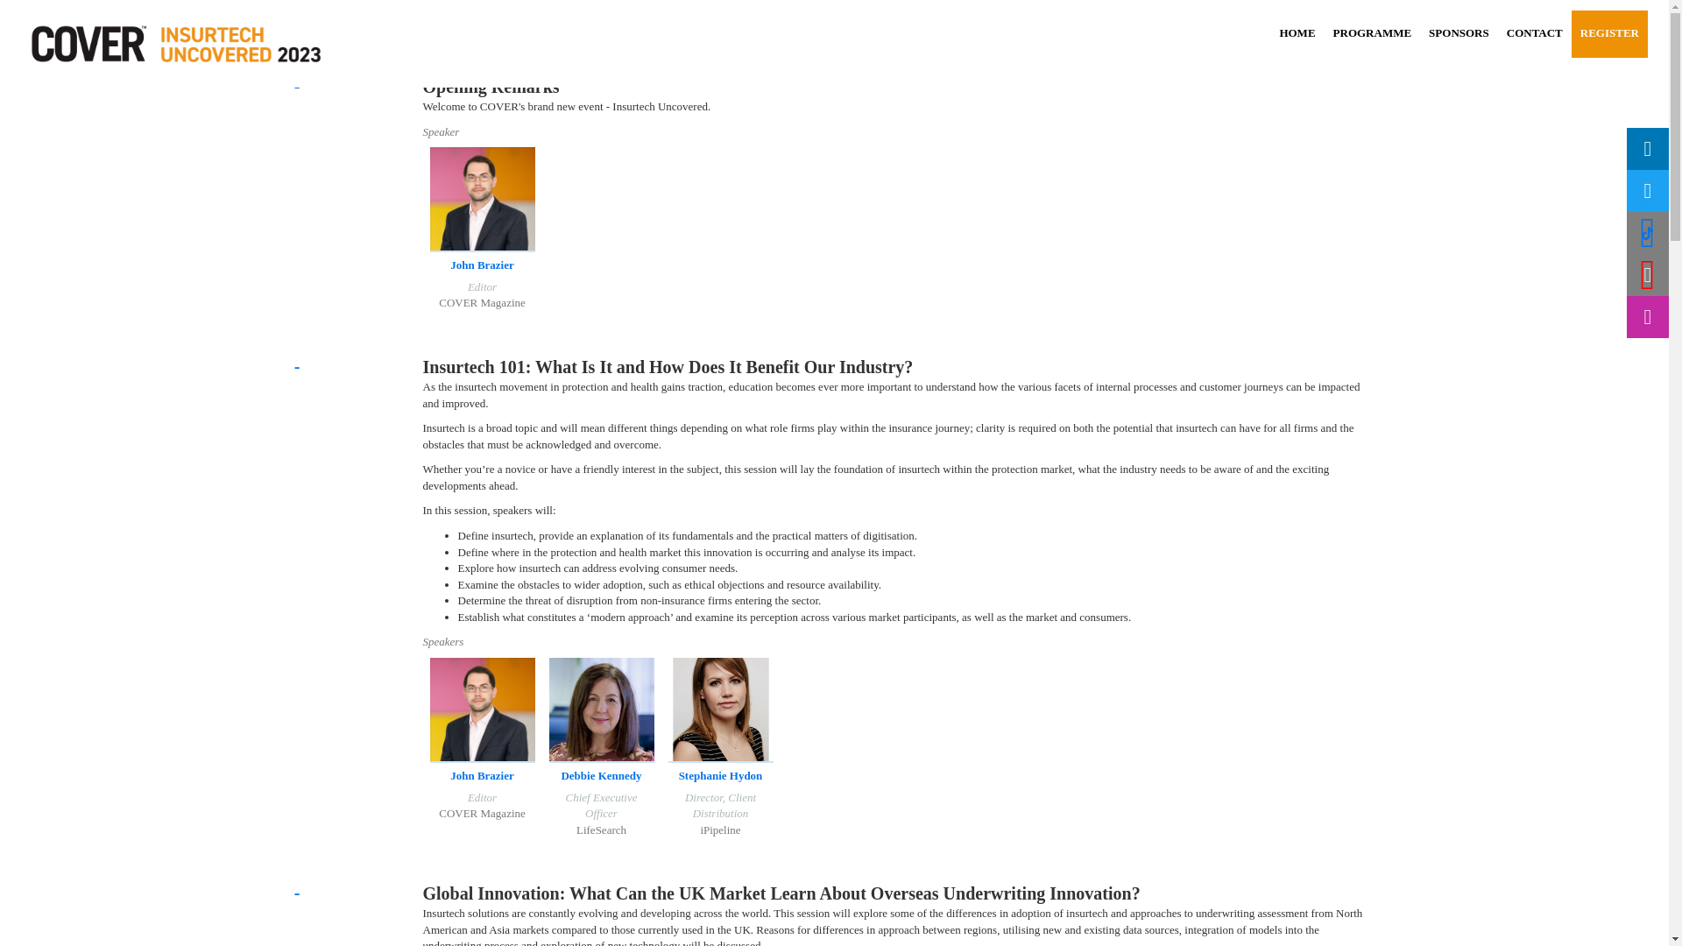  Describe the element at coordinates (600, 776) in the screenshot. I see `Debbie Kennedy` at that location.